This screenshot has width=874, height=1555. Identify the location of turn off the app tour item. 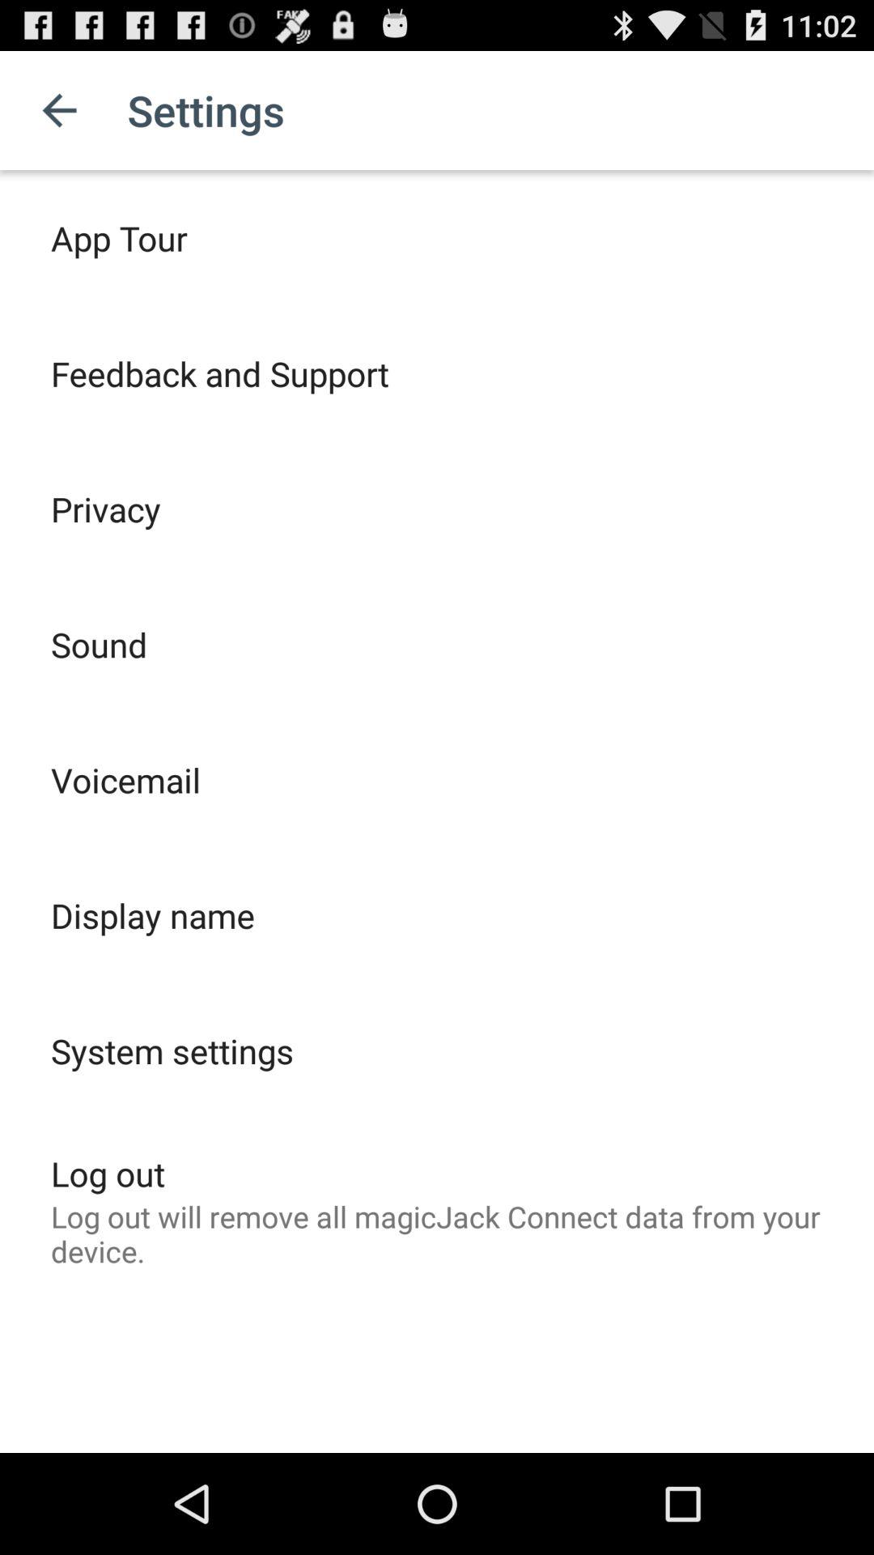
(119, 238).